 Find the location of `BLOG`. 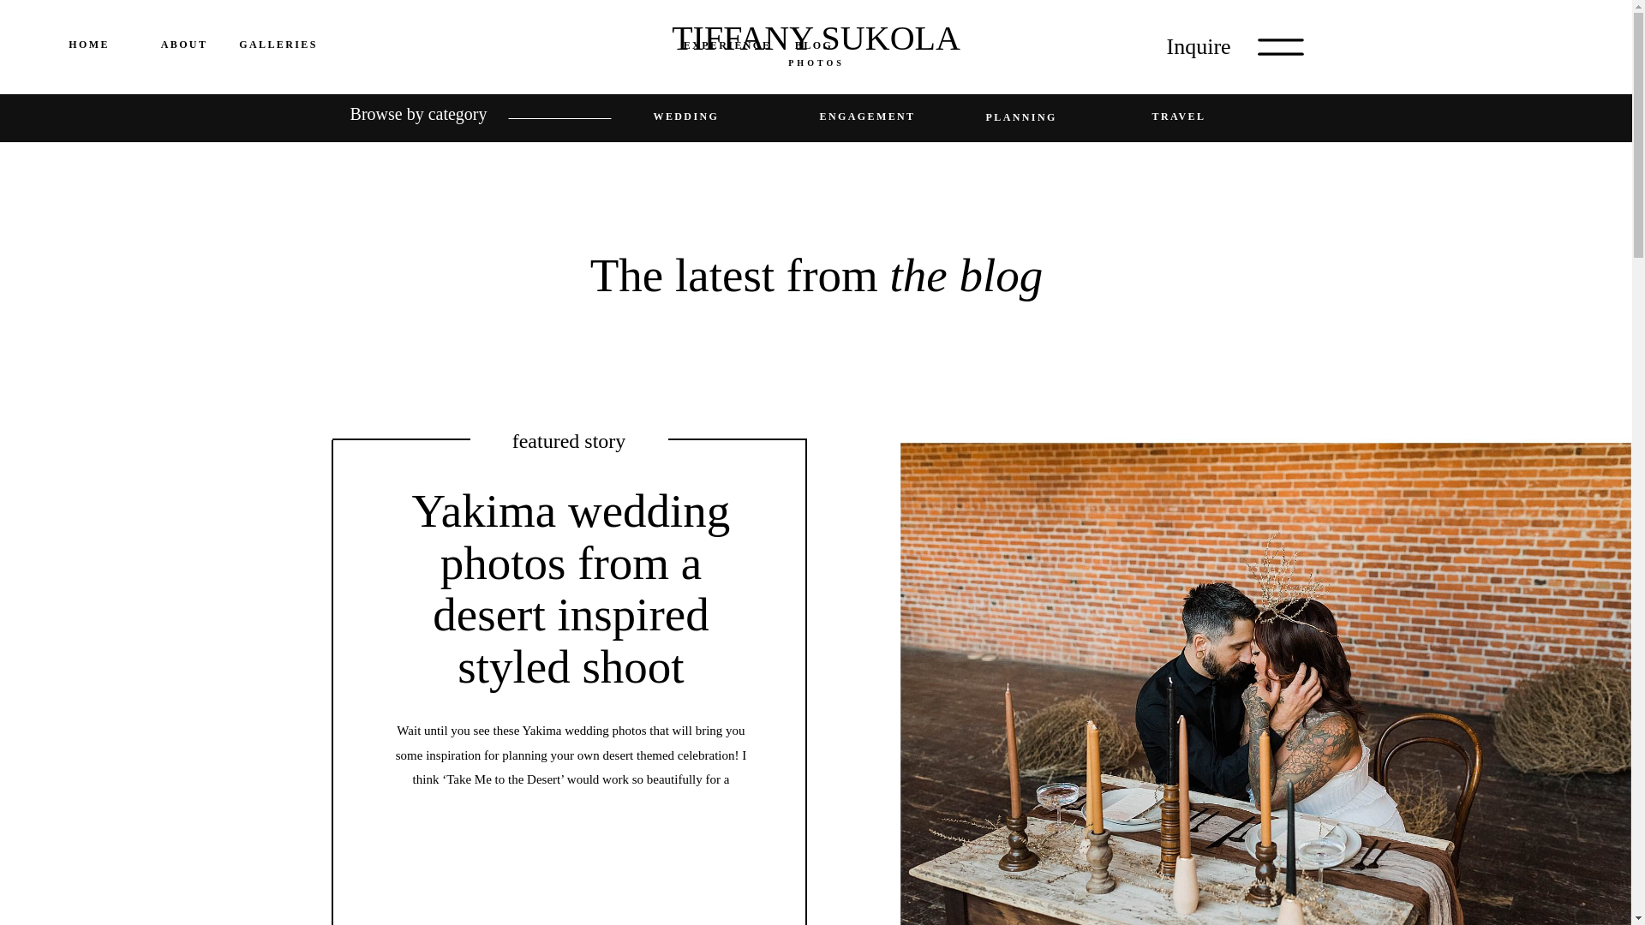

BLOG is located at coordinates (813, 47).